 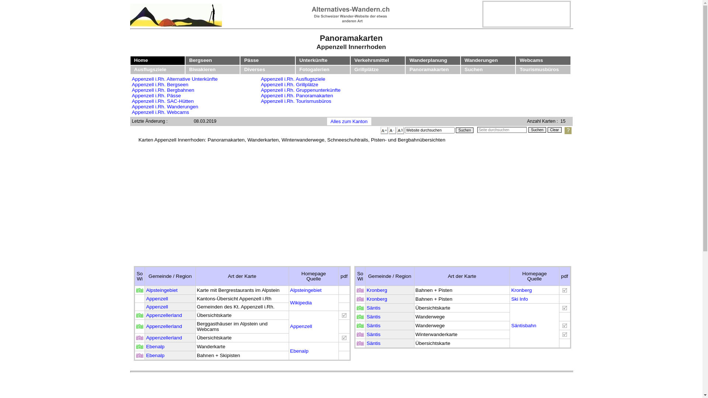 I want to click on Kronberg, so click(x=377, y=290).